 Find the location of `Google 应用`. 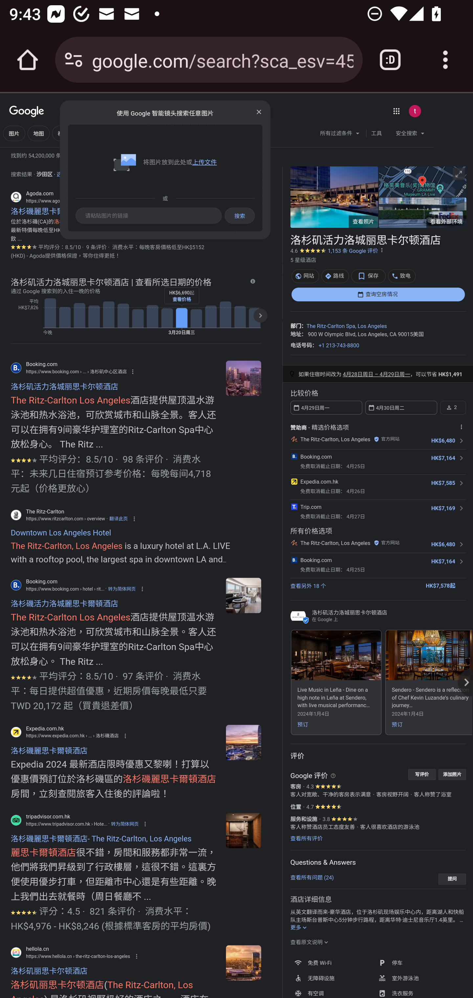

Google 应用 is located at coordinates (396, 111).